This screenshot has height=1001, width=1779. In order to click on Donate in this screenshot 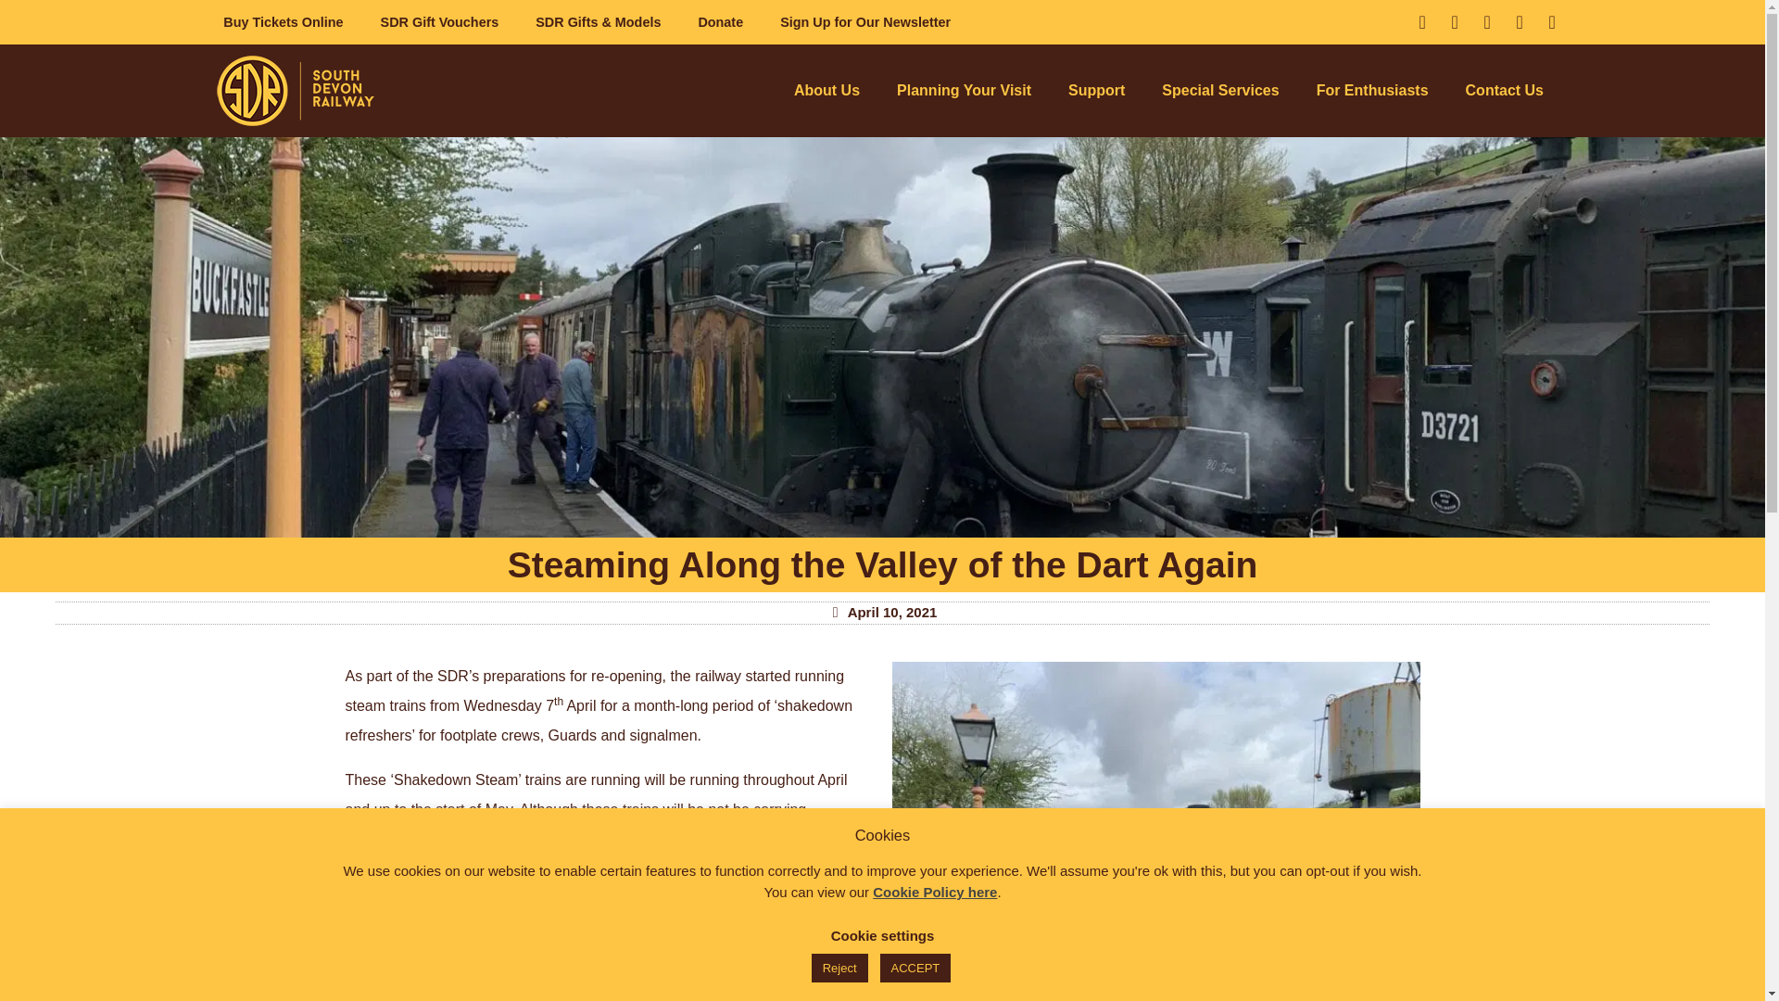, I will do `click(720, 21)`.